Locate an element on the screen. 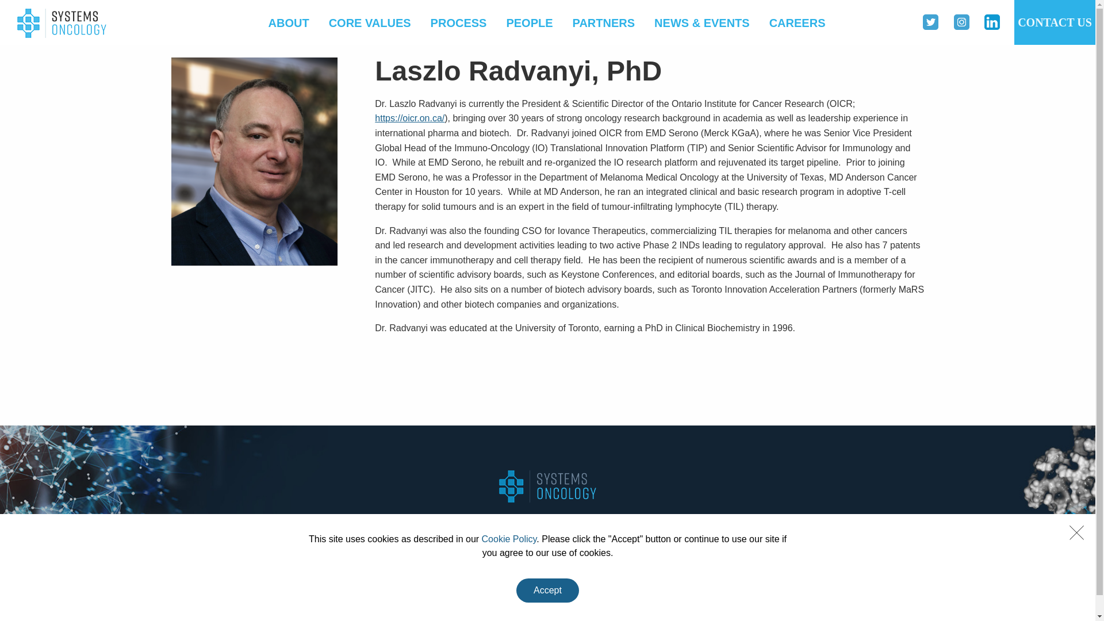  CORE VALUES is located at coordinates (369, 23).